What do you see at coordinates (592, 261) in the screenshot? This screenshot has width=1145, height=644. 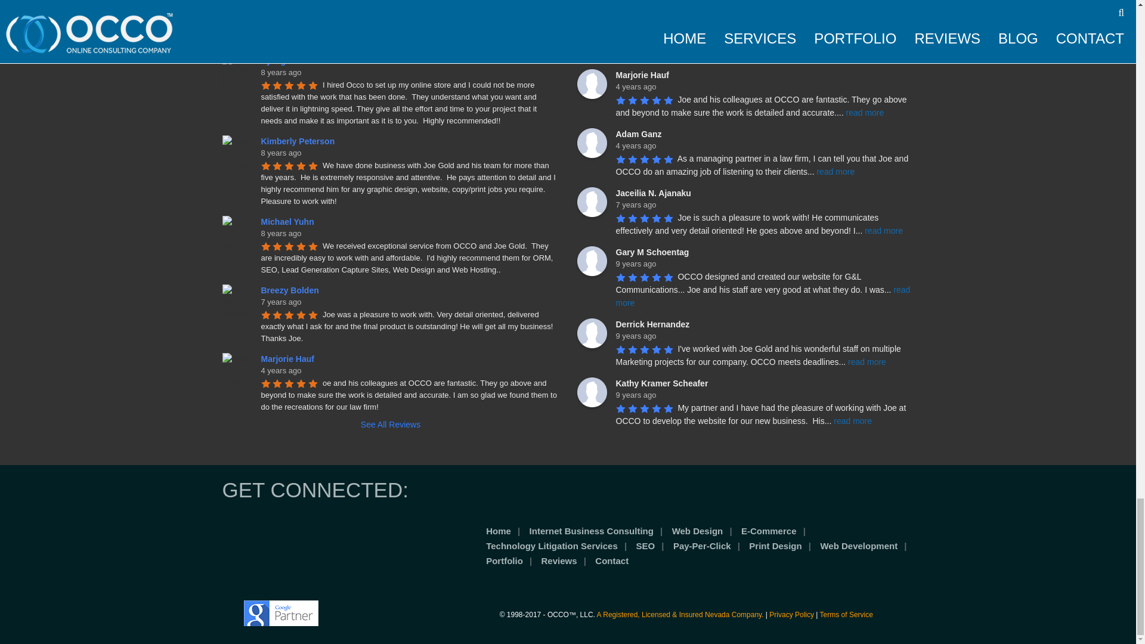 I see `Gary M Schoentag` at bounding box center [592, 261].